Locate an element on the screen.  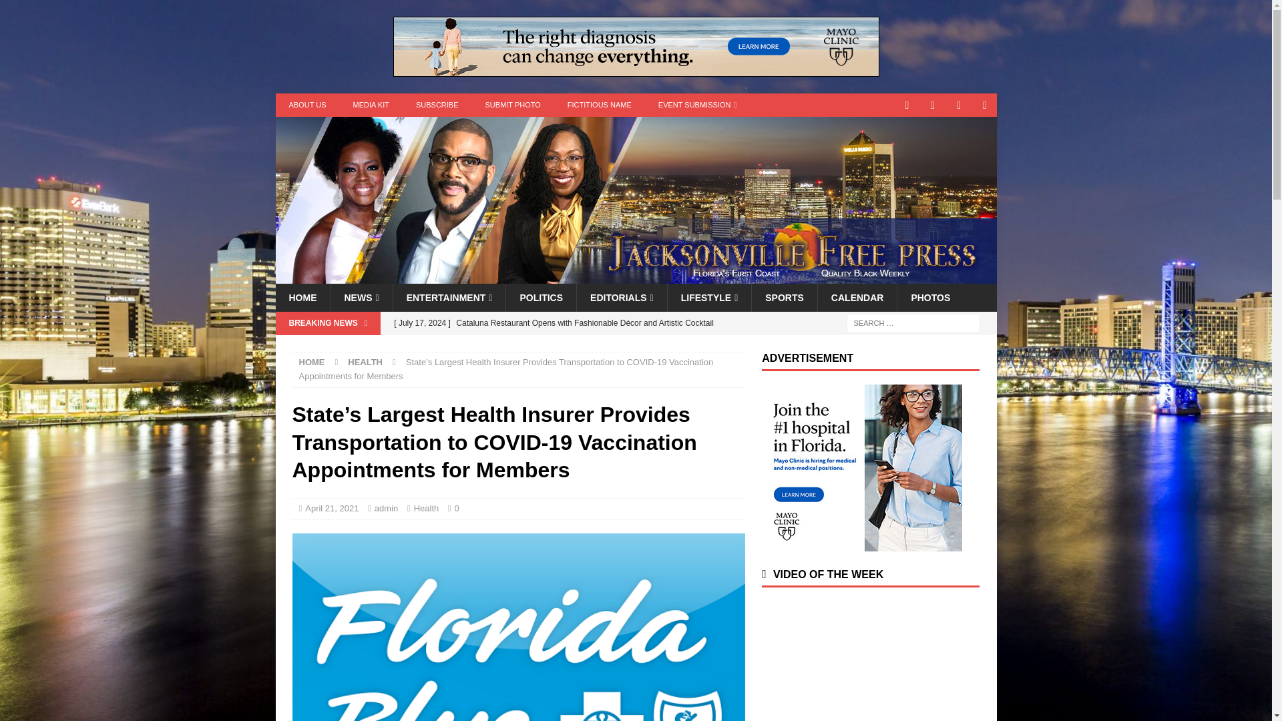
EVENT SUBMISSION is located at coordinates (697, 105).